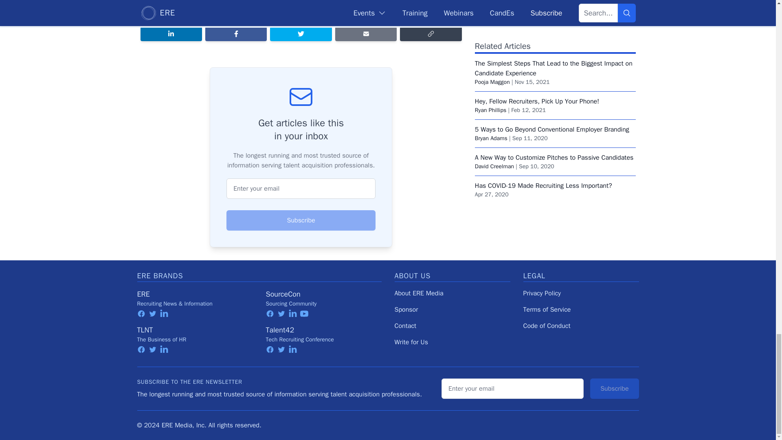  Describe the element at coordinates (301, 220) in the screenshot. I see `Subscribe` at that location.